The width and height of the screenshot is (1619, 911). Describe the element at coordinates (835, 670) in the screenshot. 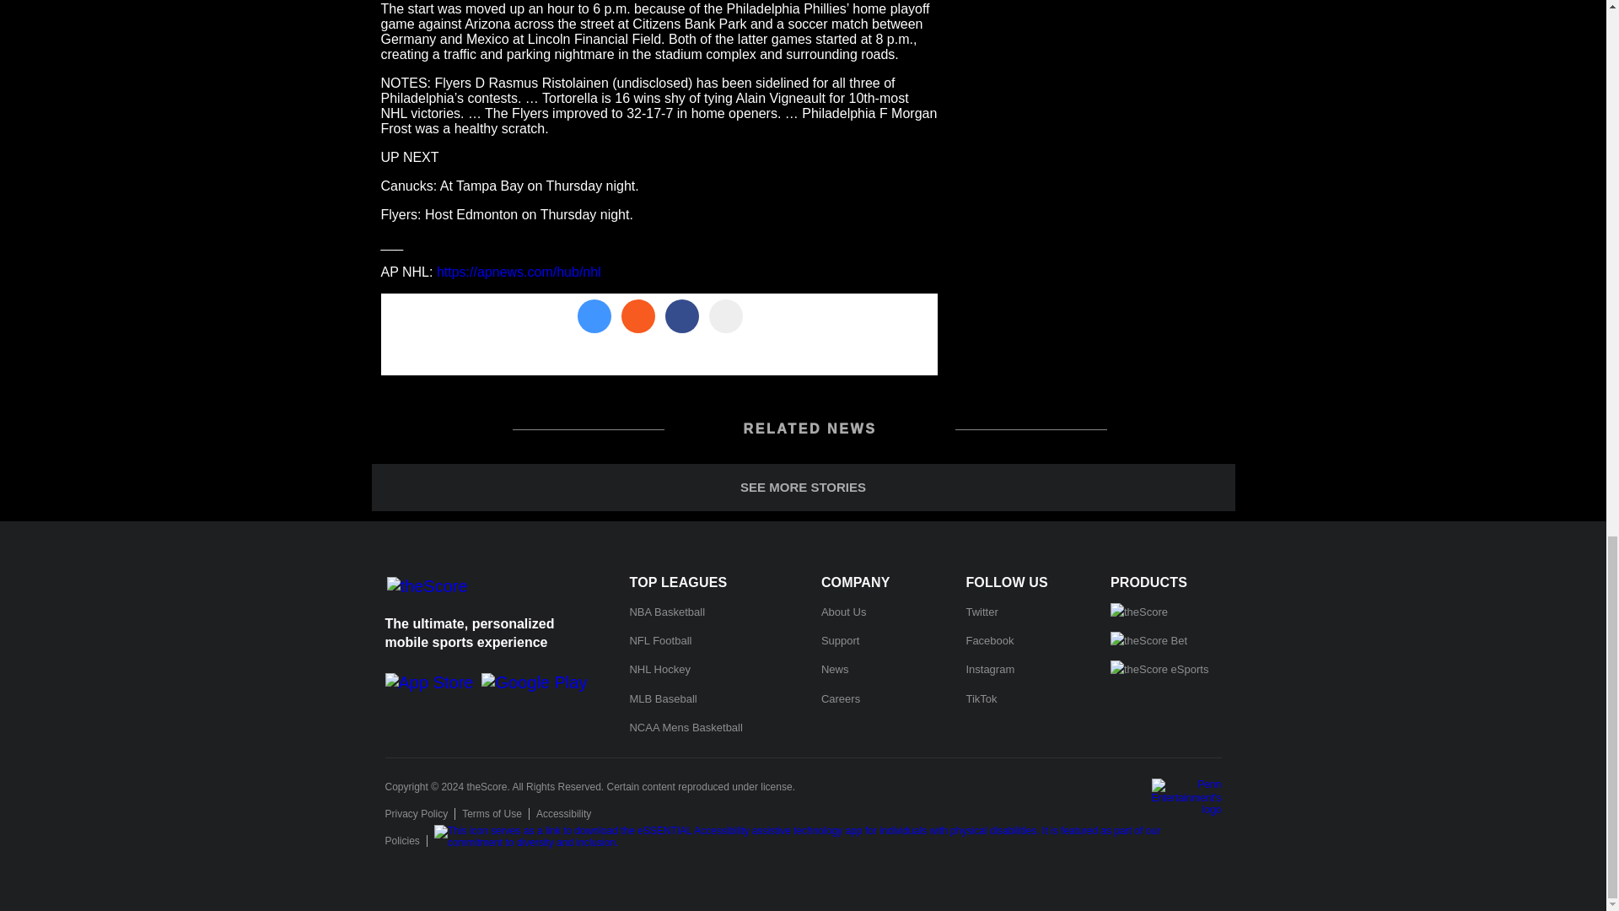

I see `News` at that location.